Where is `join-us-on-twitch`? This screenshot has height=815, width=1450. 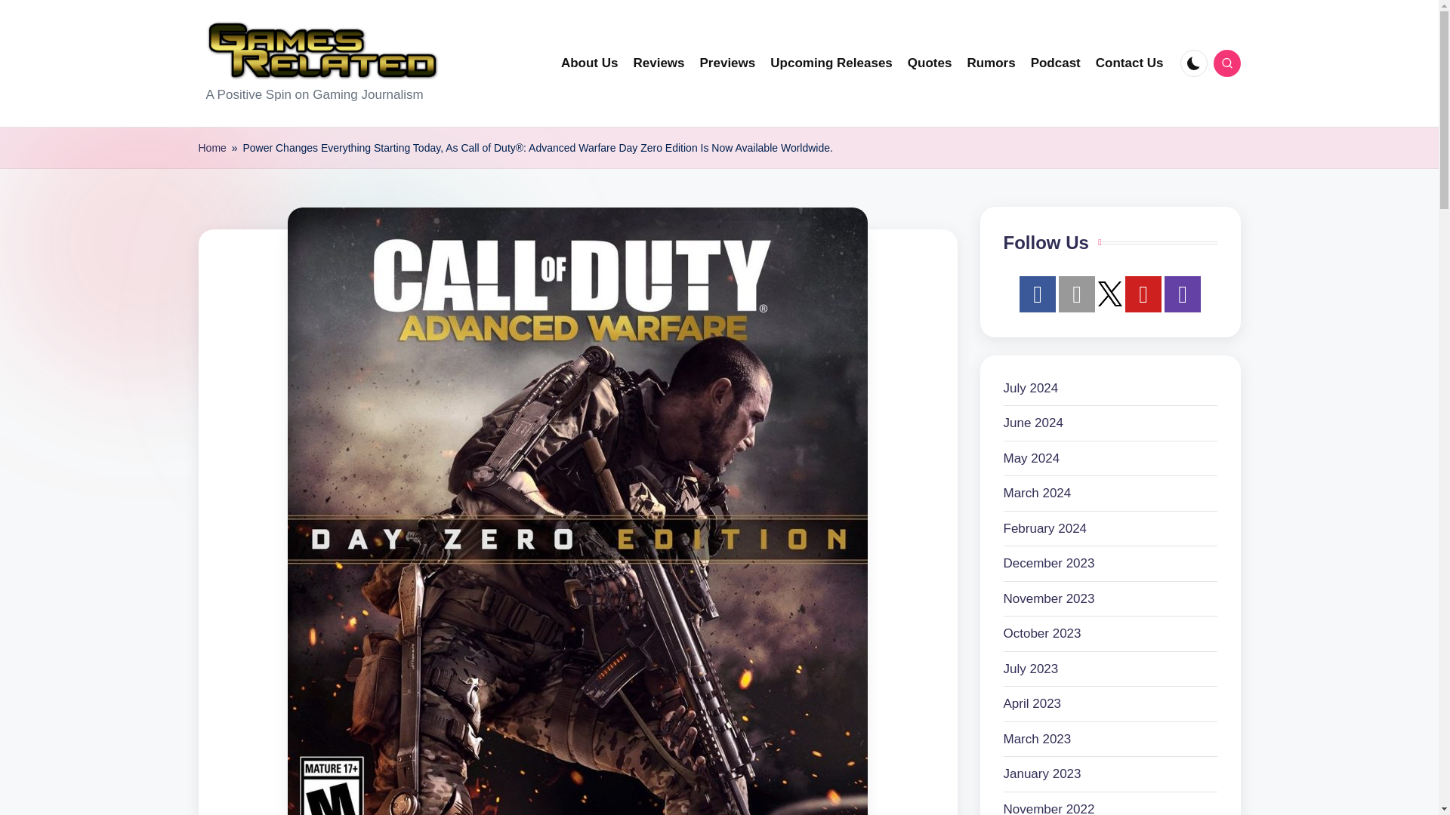 join-us-on-twitch is located at coordinates (1182, 294).